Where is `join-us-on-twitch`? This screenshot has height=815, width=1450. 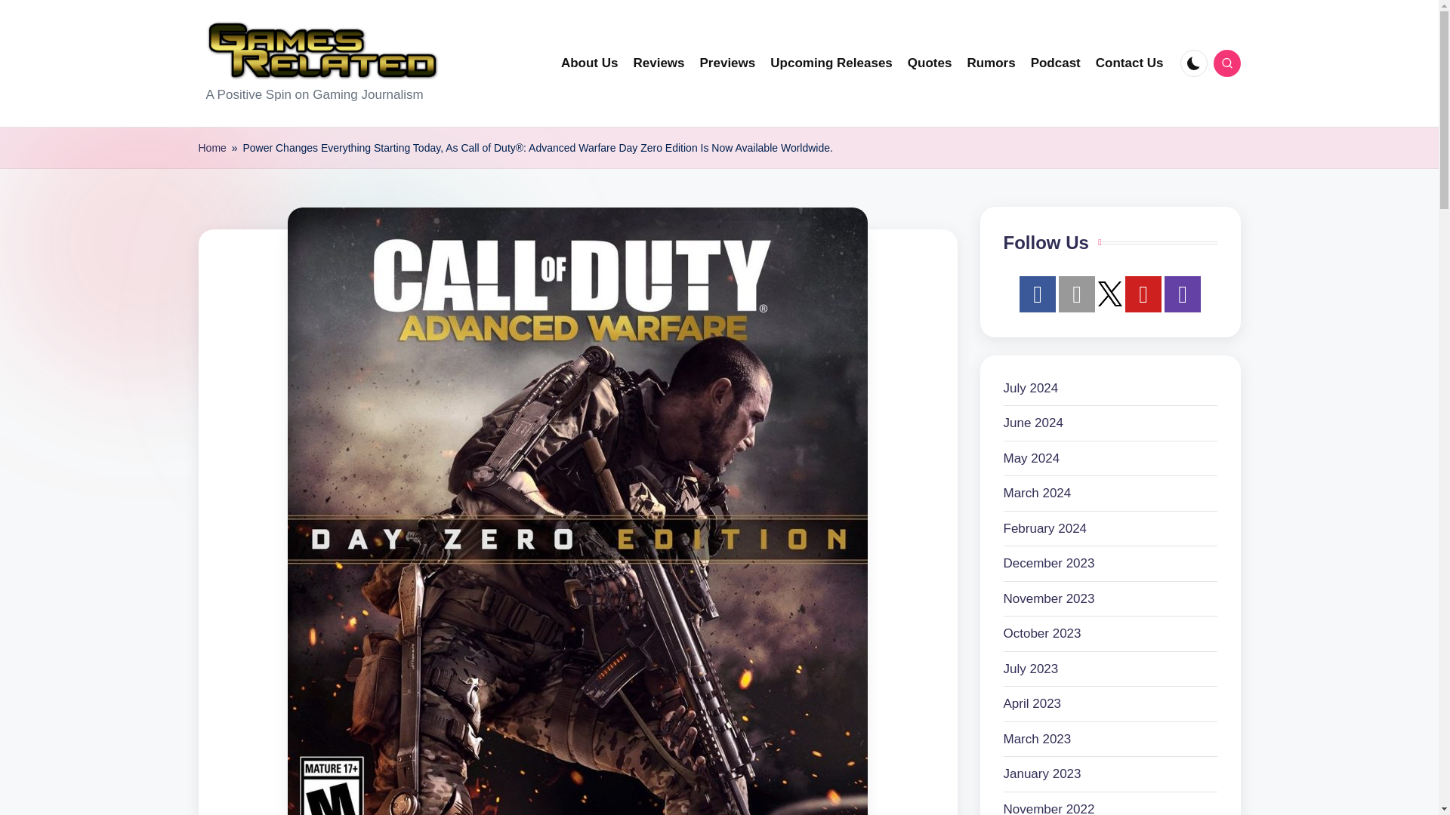 join-us-on-twitch is located at coordinates (1182, 294).